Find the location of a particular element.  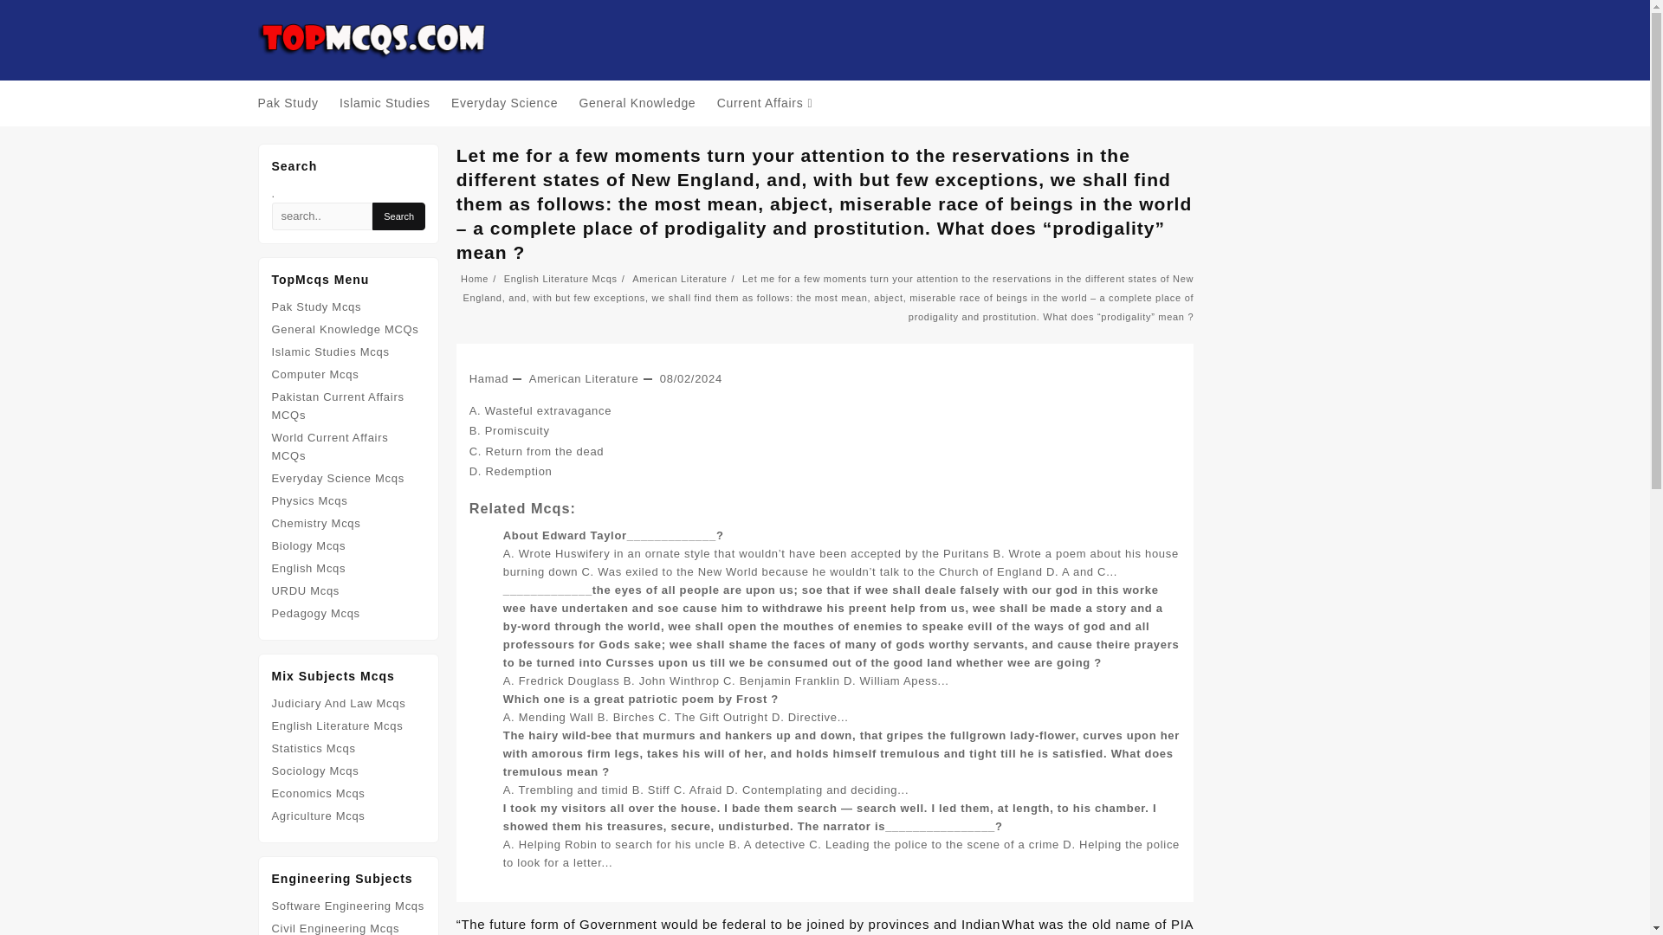

Sociology Mcqs is located at coordinates (315, 771).